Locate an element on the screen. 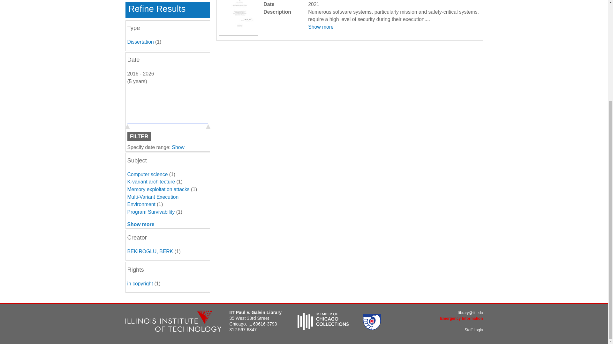 The height and width of the screenshot is (344, 613). Show is located at coordinates (178, 147).